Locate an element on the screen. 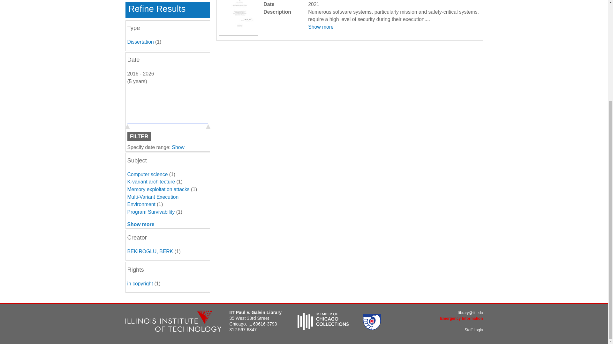 The height and width of the screenshot is (344, 613). Show is located at coordinates (178, 147).